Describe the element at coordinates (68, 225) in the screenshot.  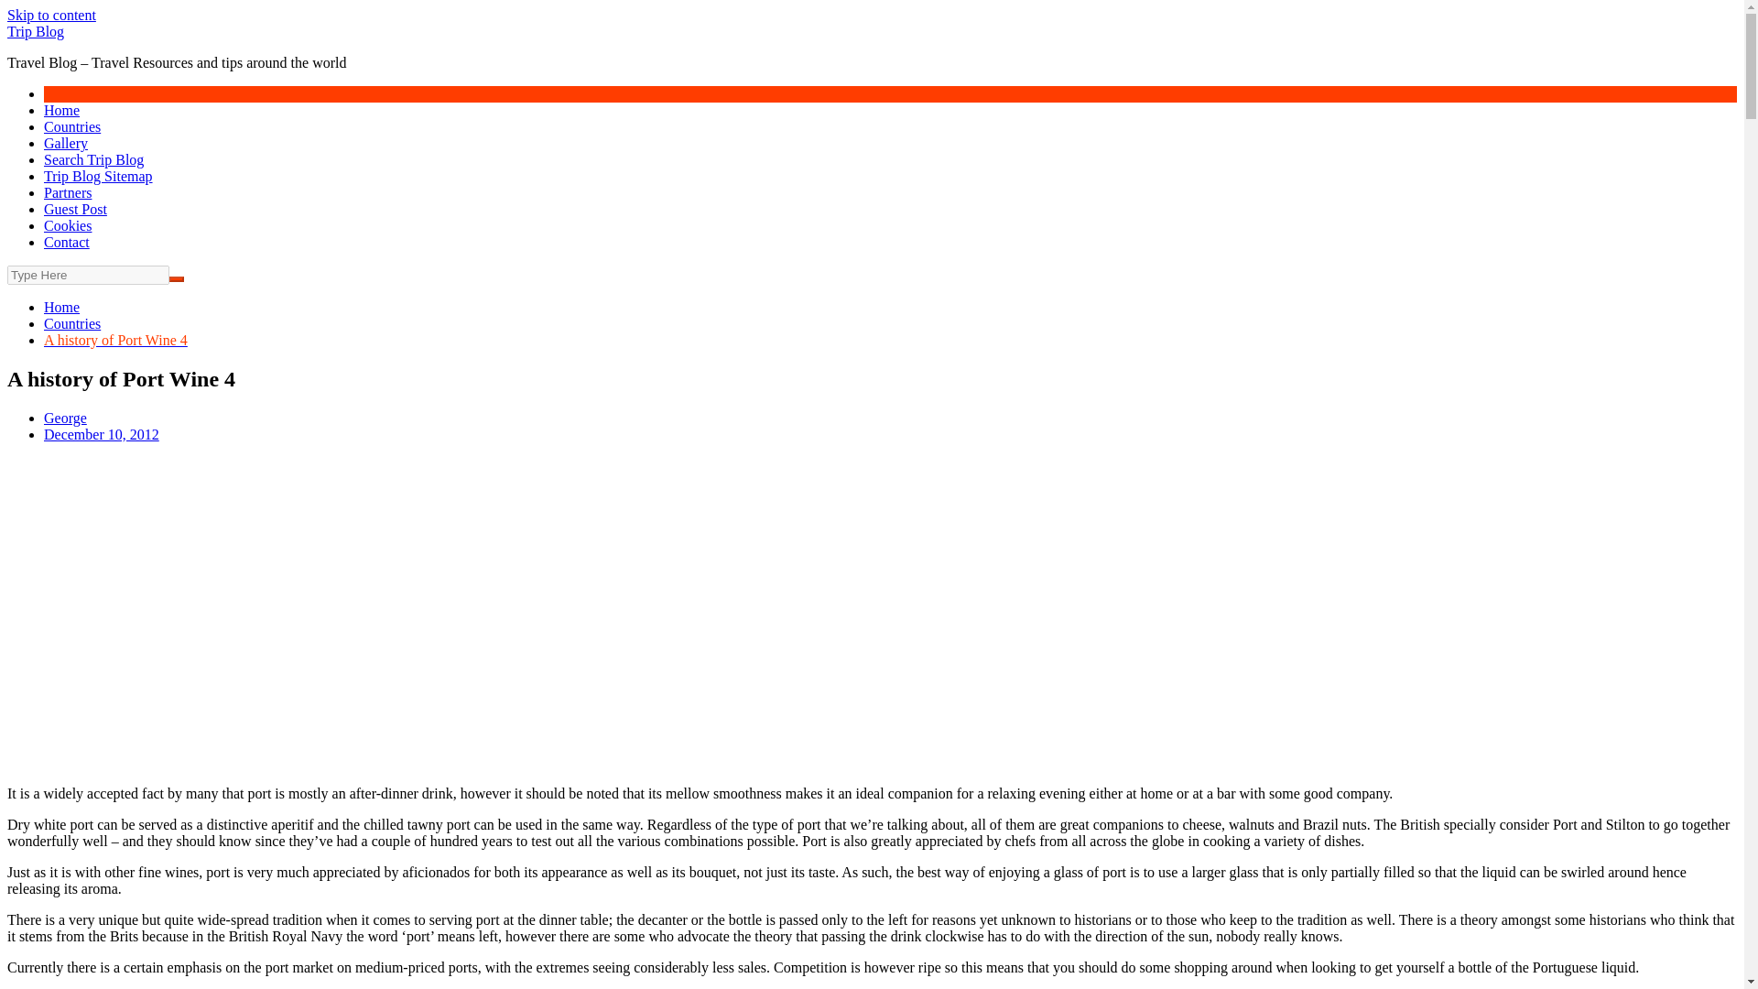
I see `Cookies` at that location.